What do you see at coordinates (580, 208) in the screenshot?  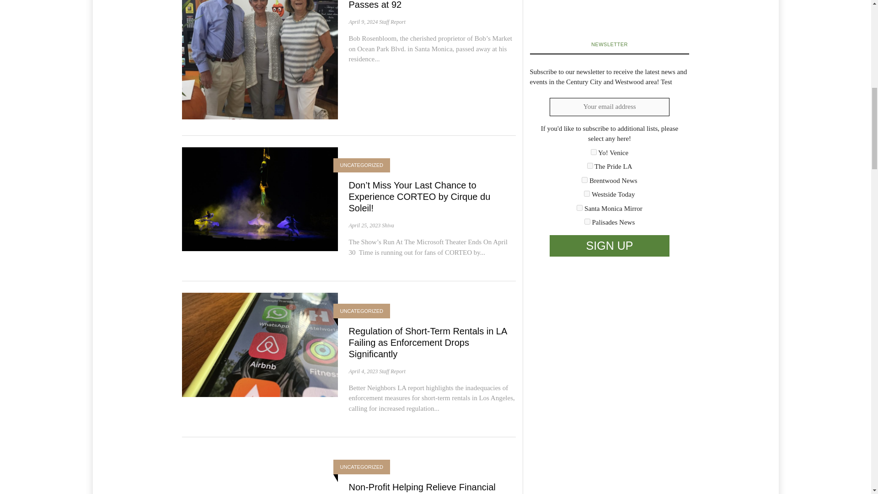 I see `d0b5733862` at bounding box center [580, 208].